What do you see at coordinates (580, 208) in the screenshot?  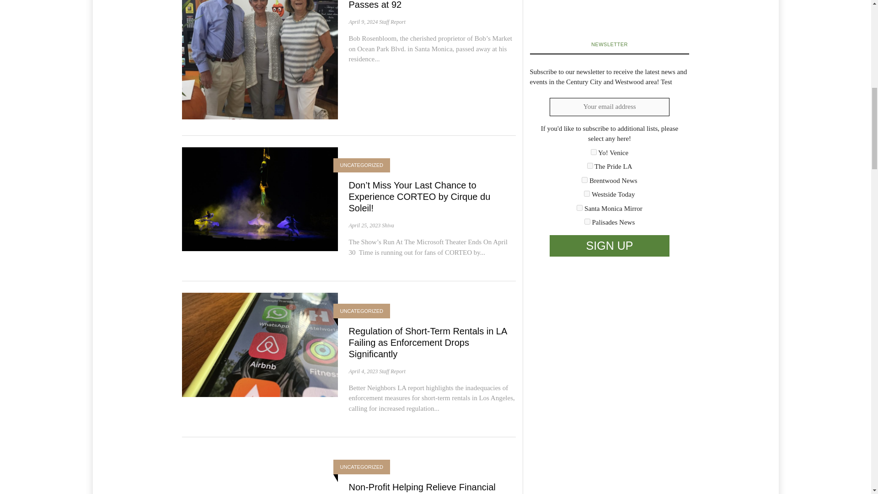 I see `d0b5733862` at bounding box center [580, 208].